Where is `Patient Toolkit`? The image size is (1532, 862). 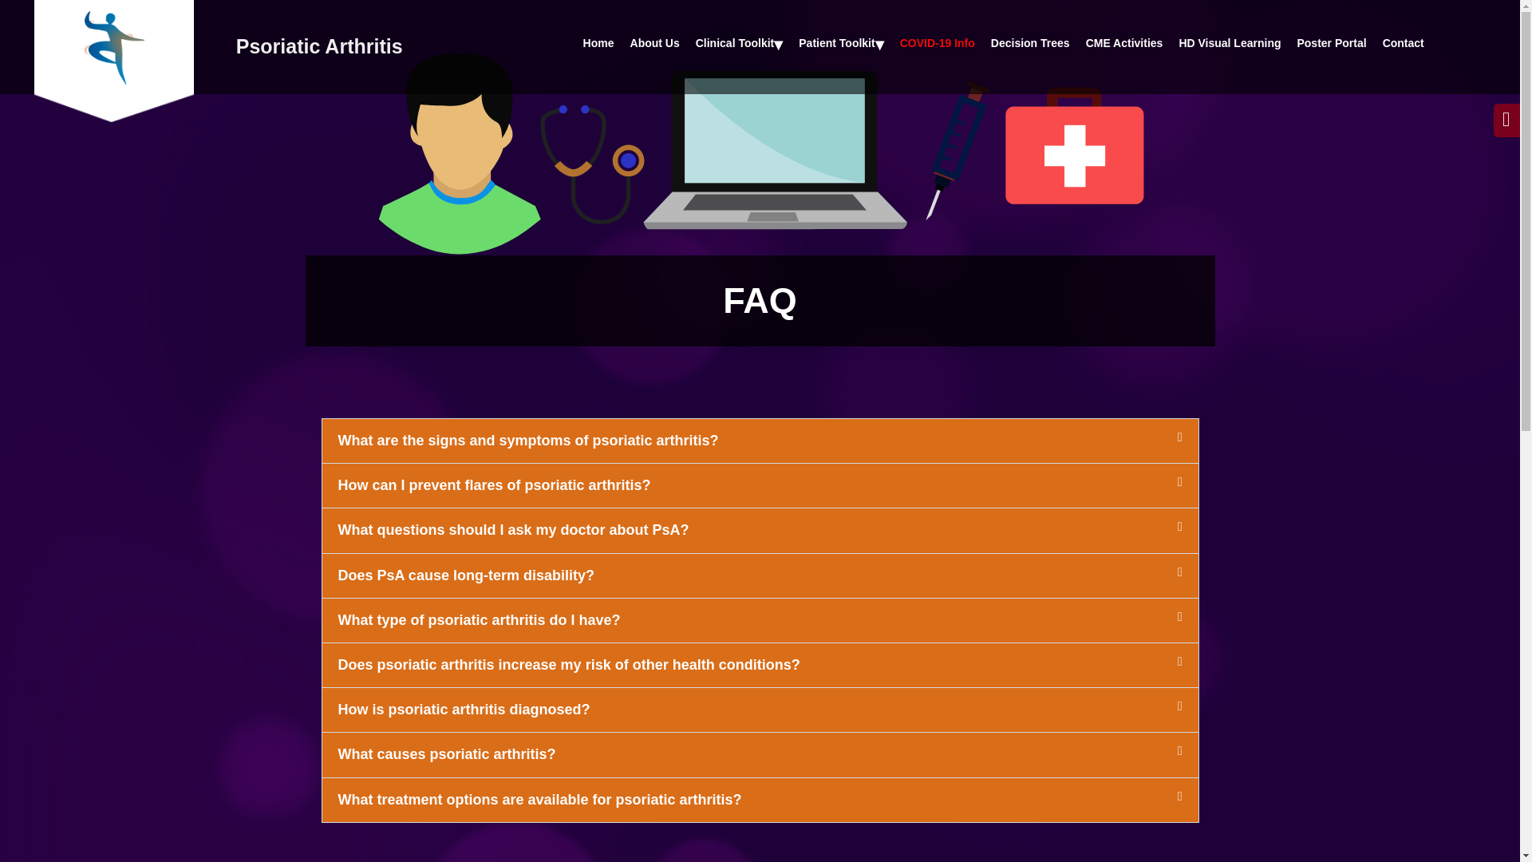
Patient Toolkit is located at coordinates (841, 43).